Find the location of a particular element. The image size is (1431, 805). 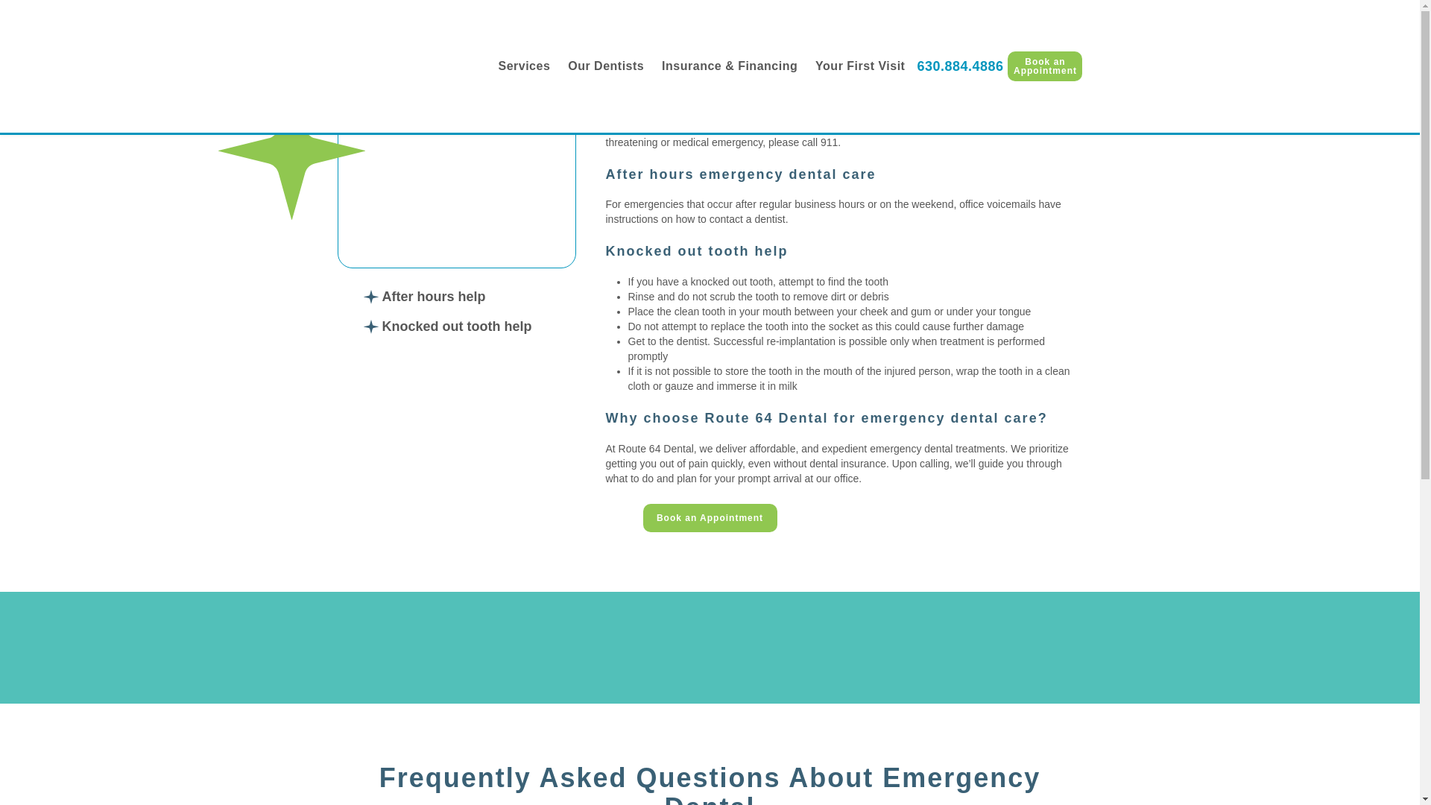

Our Dentists is located at coordinates (606, 66).